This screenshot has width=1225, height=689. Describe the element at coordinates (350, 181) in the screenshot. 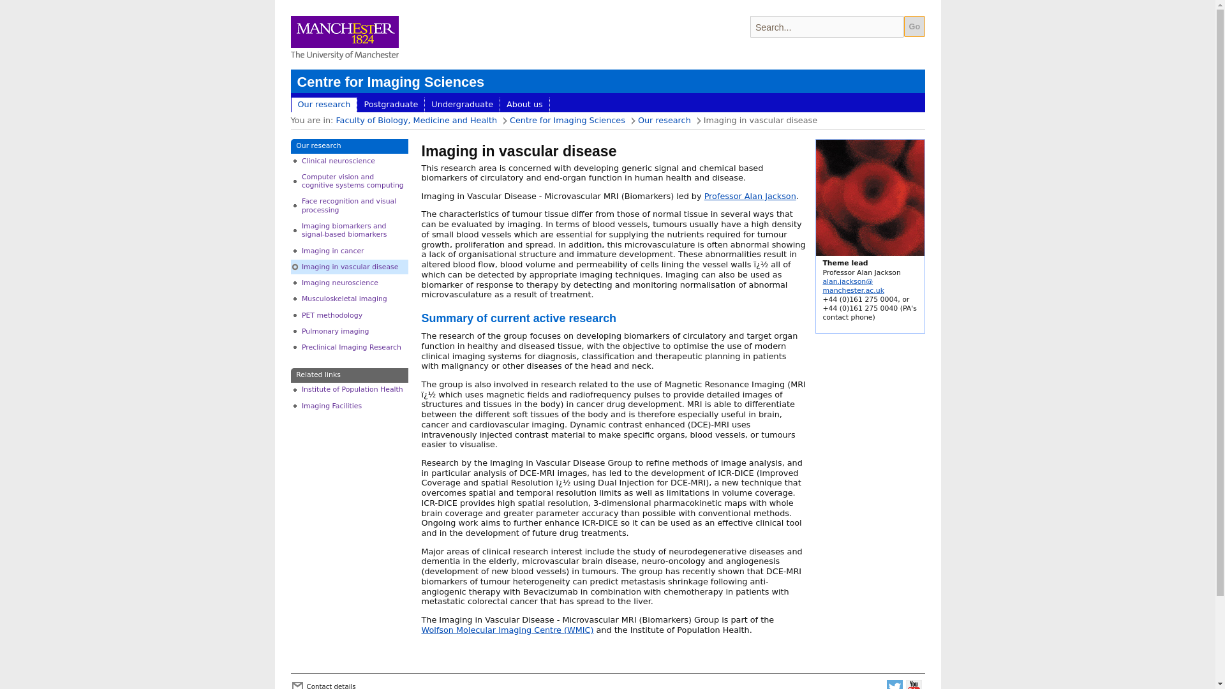

I see `Computer vision and cognitive systems computing` at that location.